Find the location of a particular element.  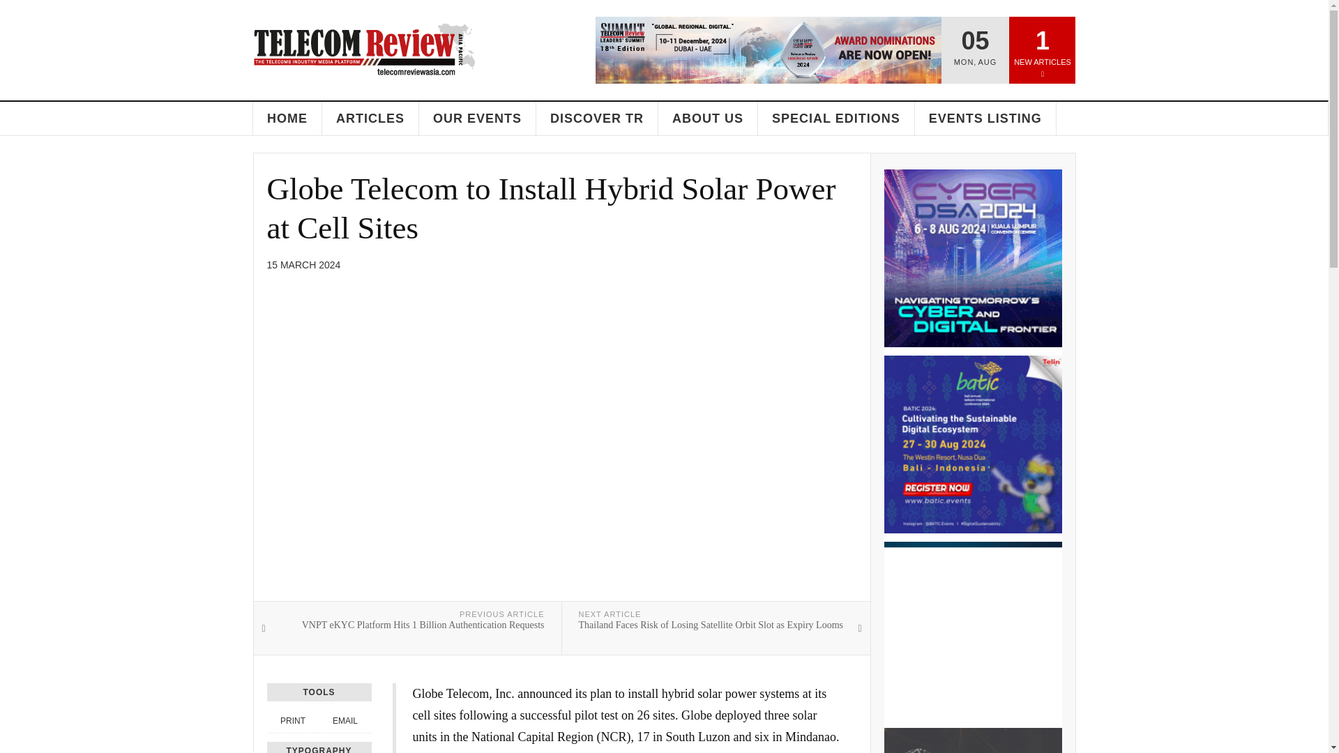

08-2024 CyberDSA WB is located at coordinates (972, 258).